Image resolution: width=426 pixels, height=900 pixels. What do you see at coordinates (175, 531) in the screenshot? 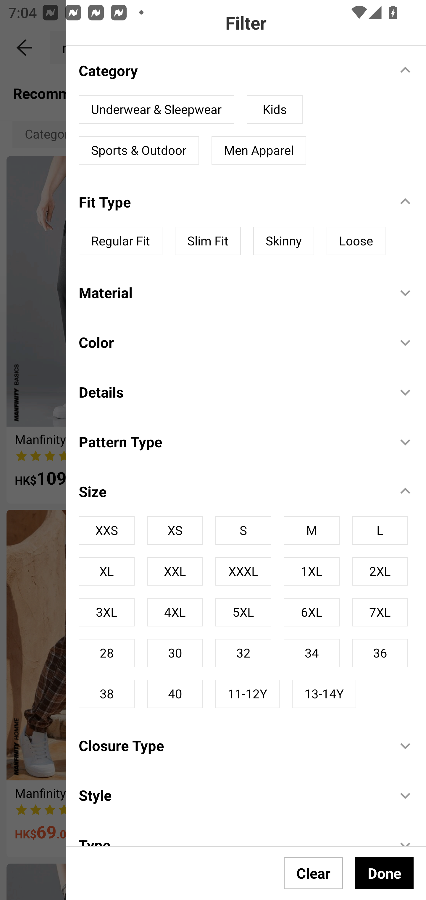
I see `XS` at bounding box center [175, 531].